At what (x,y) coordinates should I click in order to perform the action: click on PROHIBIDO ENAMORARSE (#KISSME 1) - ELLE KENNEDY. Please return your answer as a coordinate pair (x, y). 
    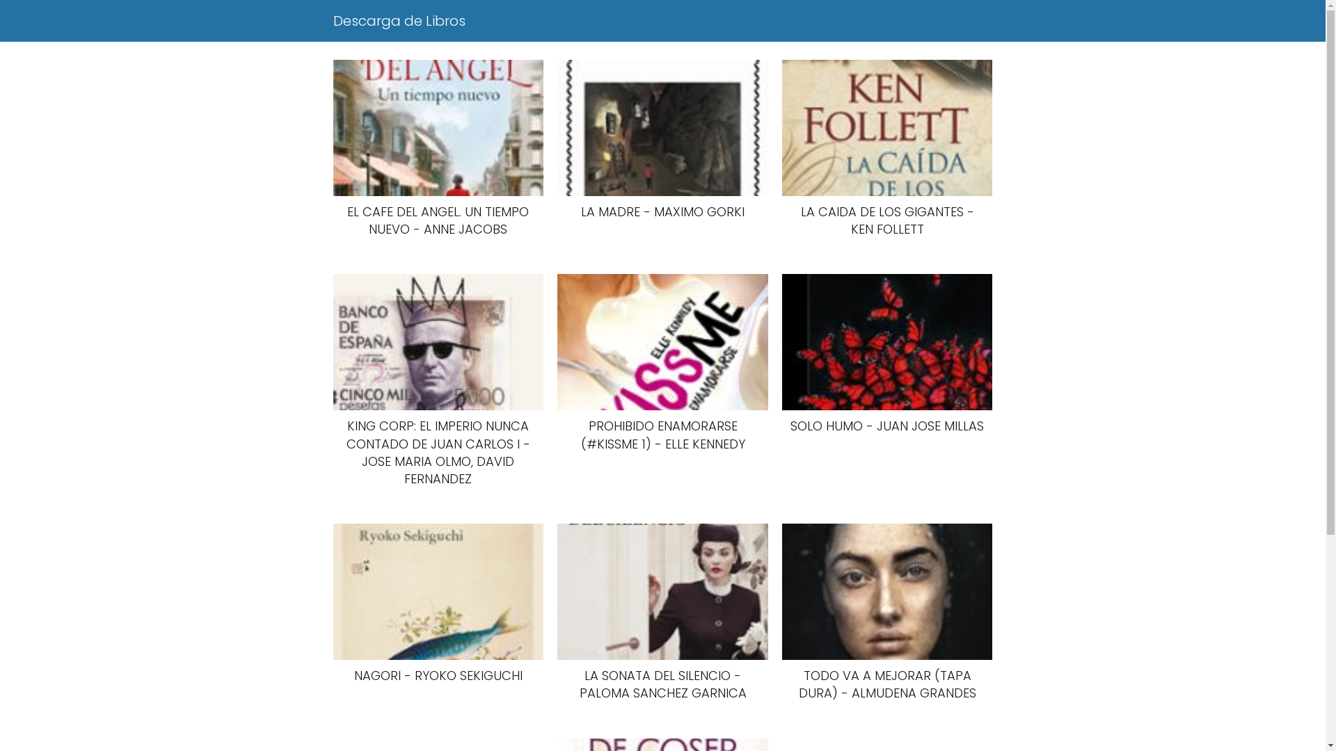
    Looking at the image, I should click on (662, 363).